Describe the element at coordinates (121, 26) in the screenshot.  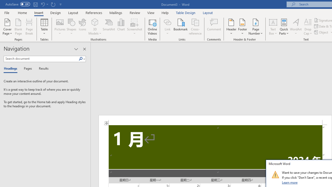
I see `Chart...` at that location.